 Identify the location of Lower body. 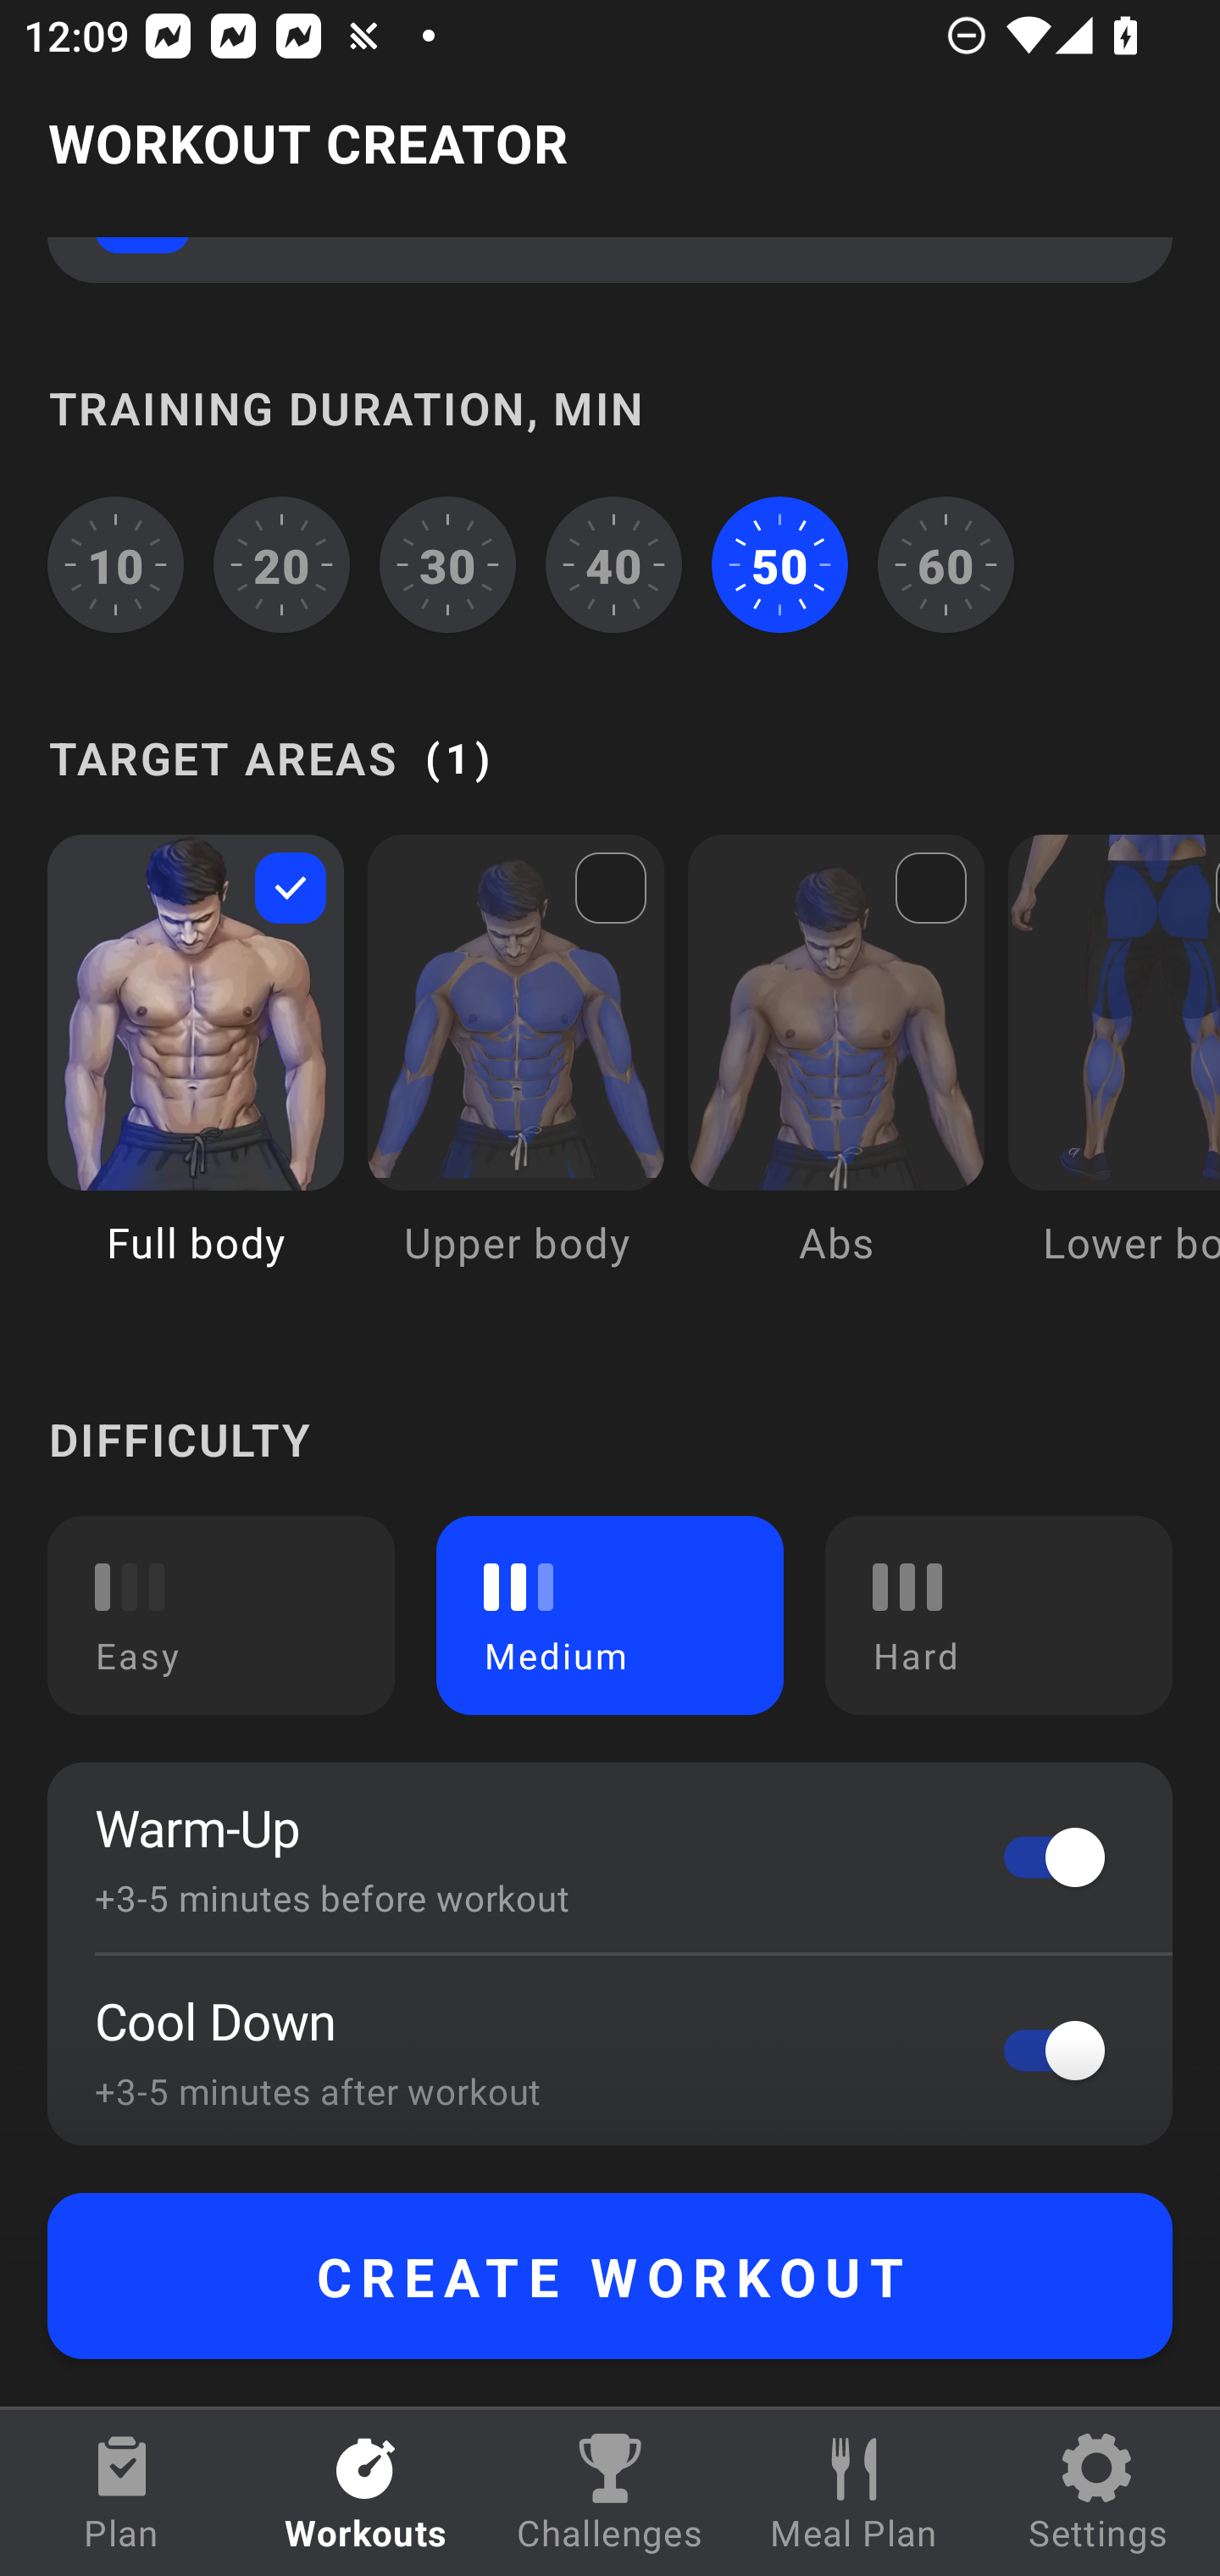
(1113, 1074).